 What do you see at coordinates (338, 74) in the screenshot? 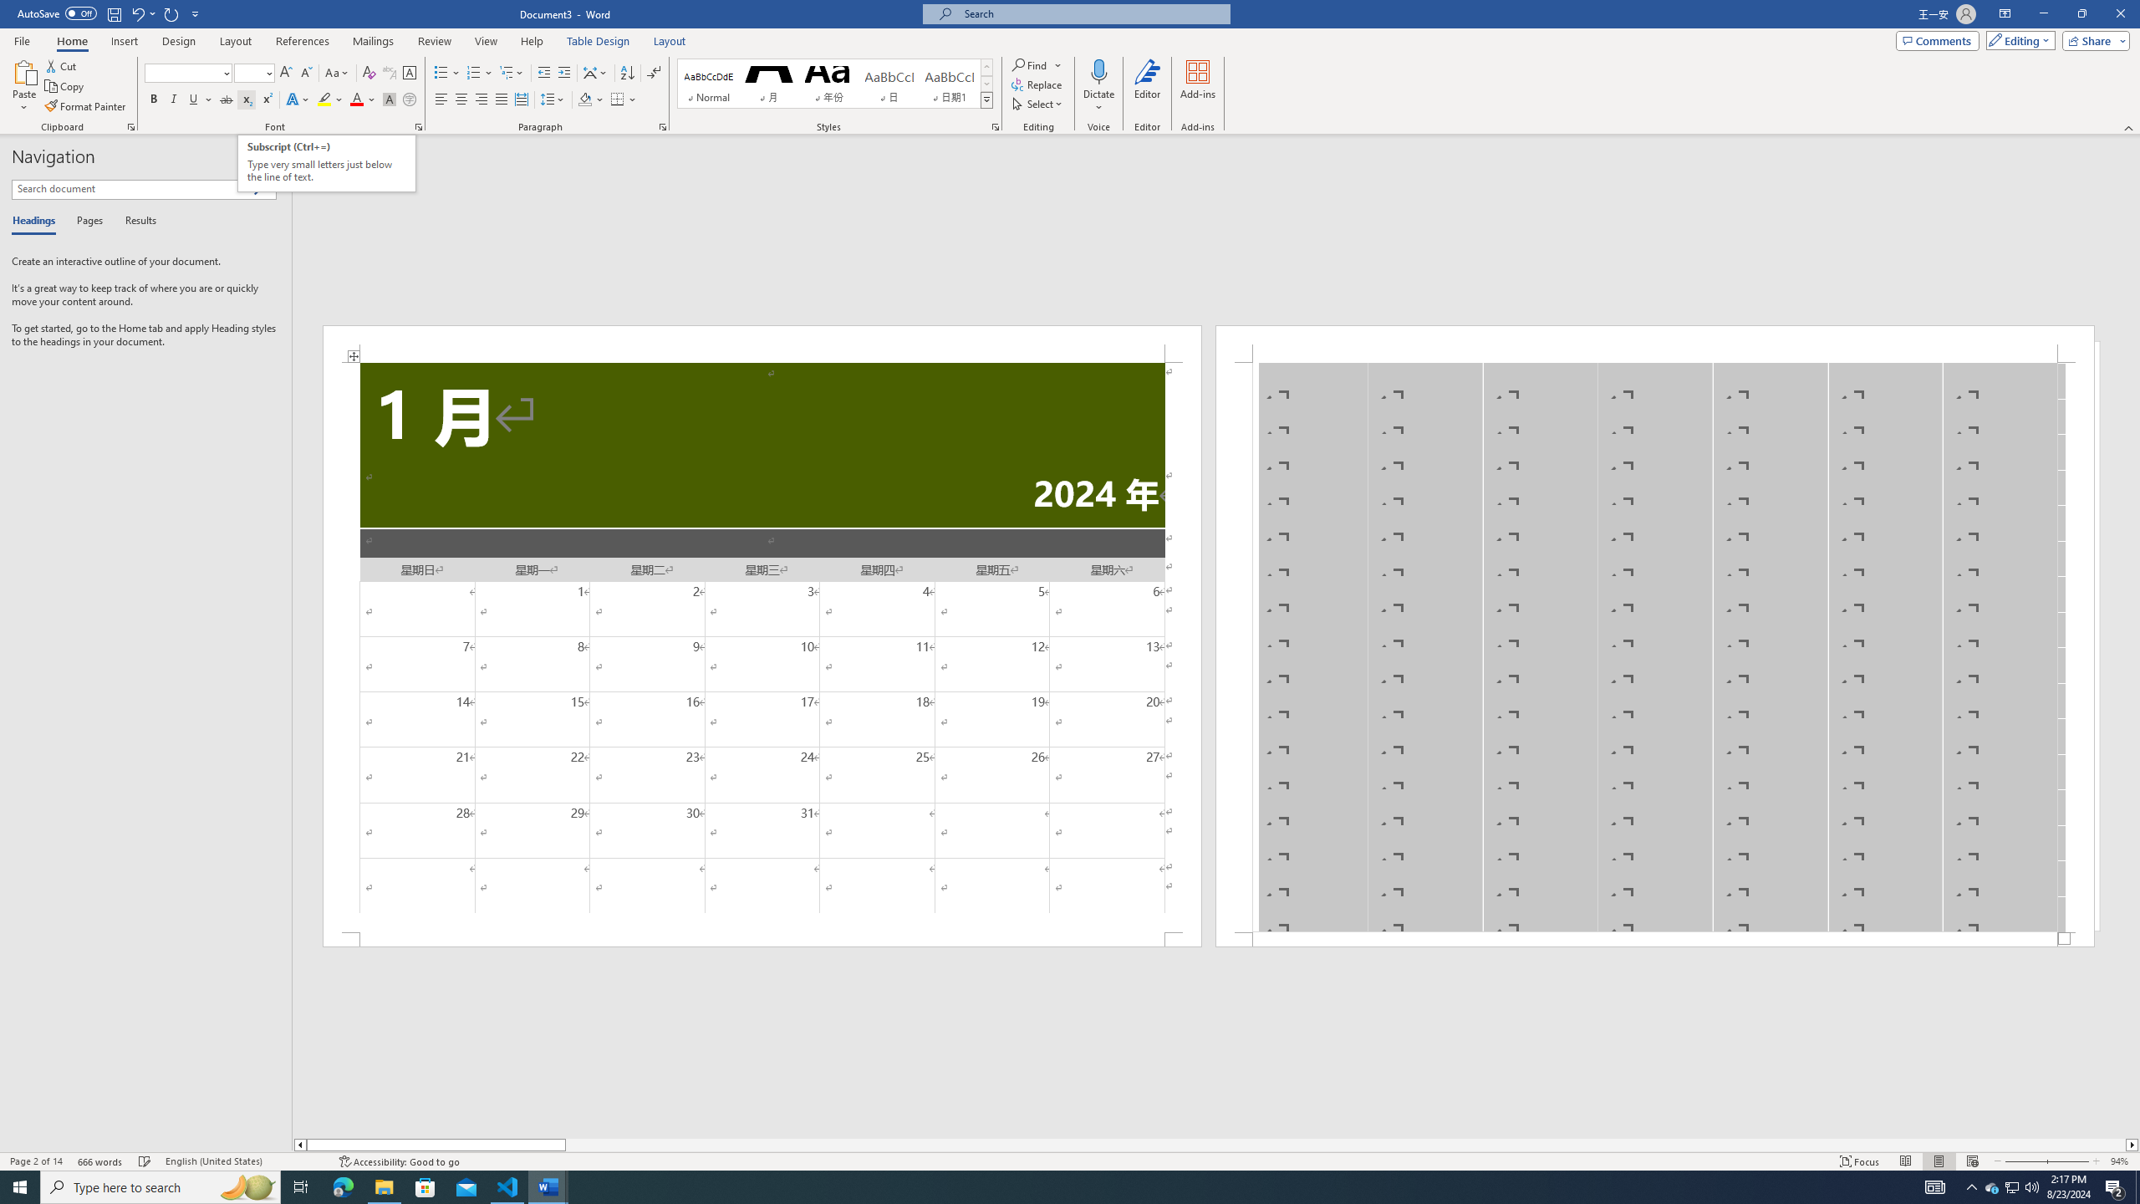
I see `Change Case` at bounding box center [338, 74].